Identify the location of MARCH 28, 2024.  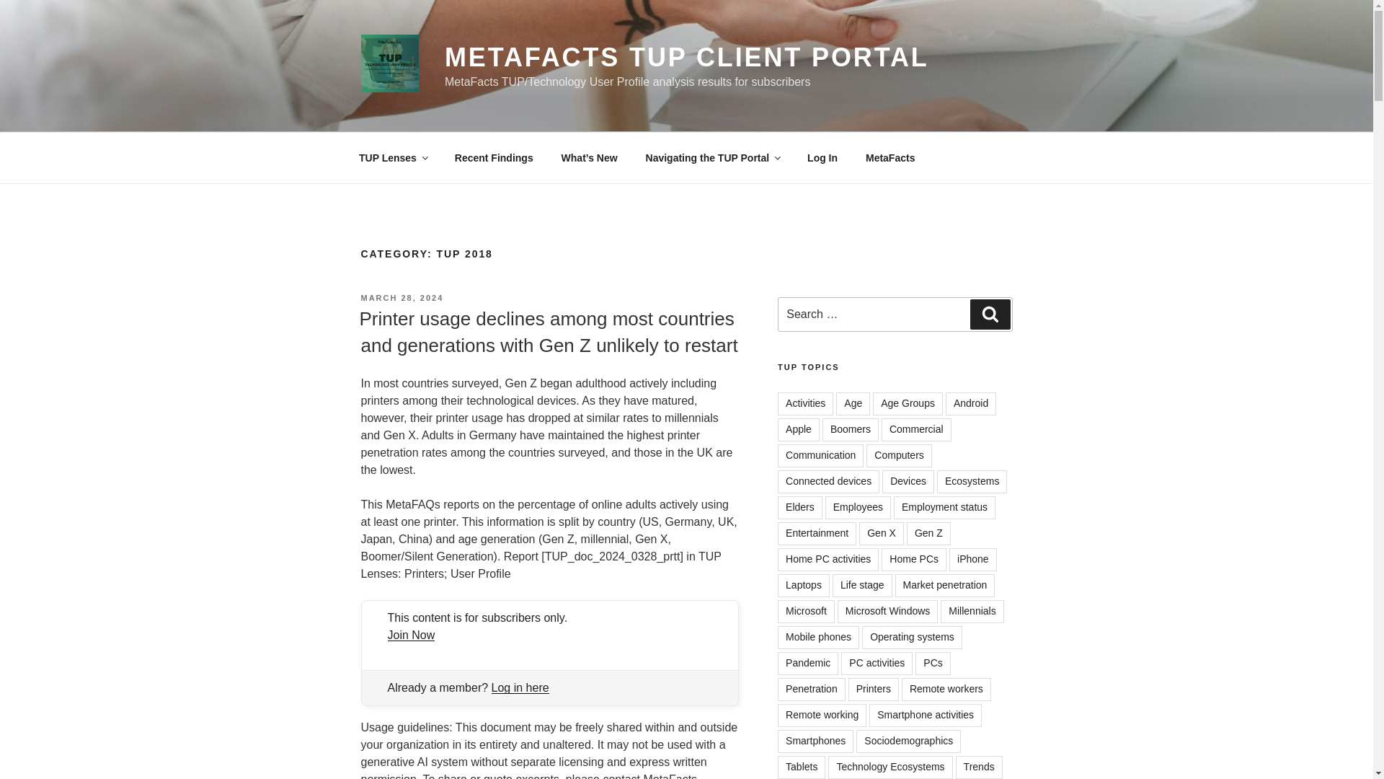
(401, 298).